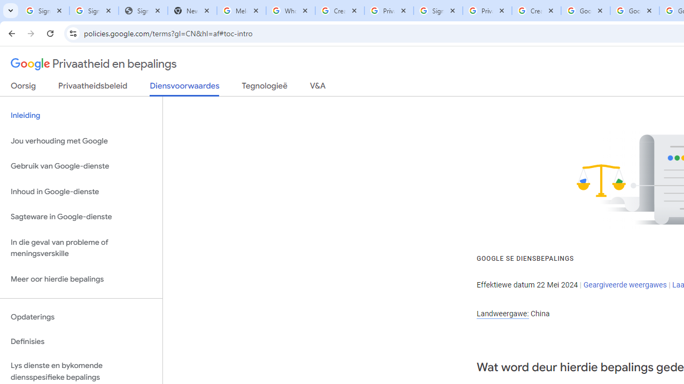 Image resolution: width=684 pixels, height=384 pixels. Describe the element at coordinates (317, 88) in the screenshot. I see `V&A` at that location.